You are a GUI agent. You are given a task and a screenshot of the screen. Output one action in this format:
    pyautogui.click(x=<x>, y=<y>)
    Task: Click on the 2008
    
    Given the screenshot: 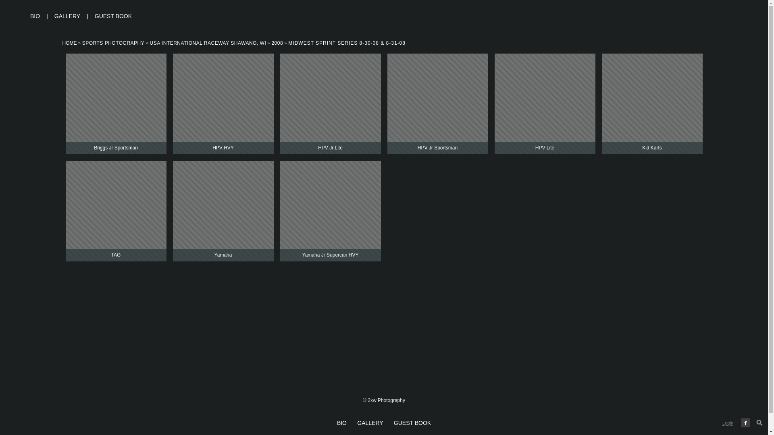 What is the action you would take?
    pyautogui.click(x=277, y=43)
    